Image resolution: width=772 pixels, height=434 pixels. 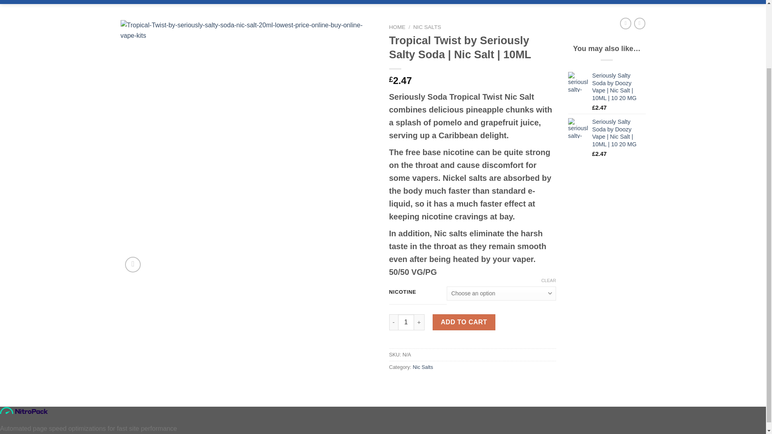 I want to click on IQOS, so click(x=341, y=1).